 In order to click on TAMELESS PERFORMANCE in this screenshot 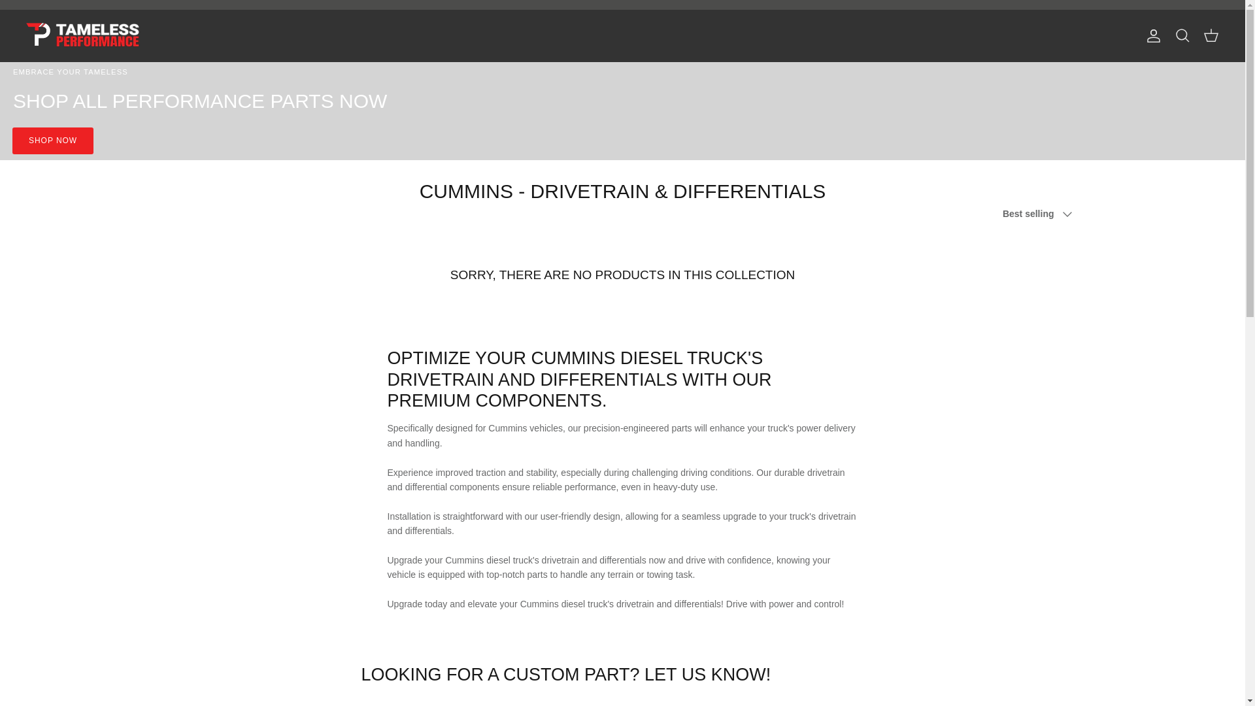, I will do `click(84, 35)`.